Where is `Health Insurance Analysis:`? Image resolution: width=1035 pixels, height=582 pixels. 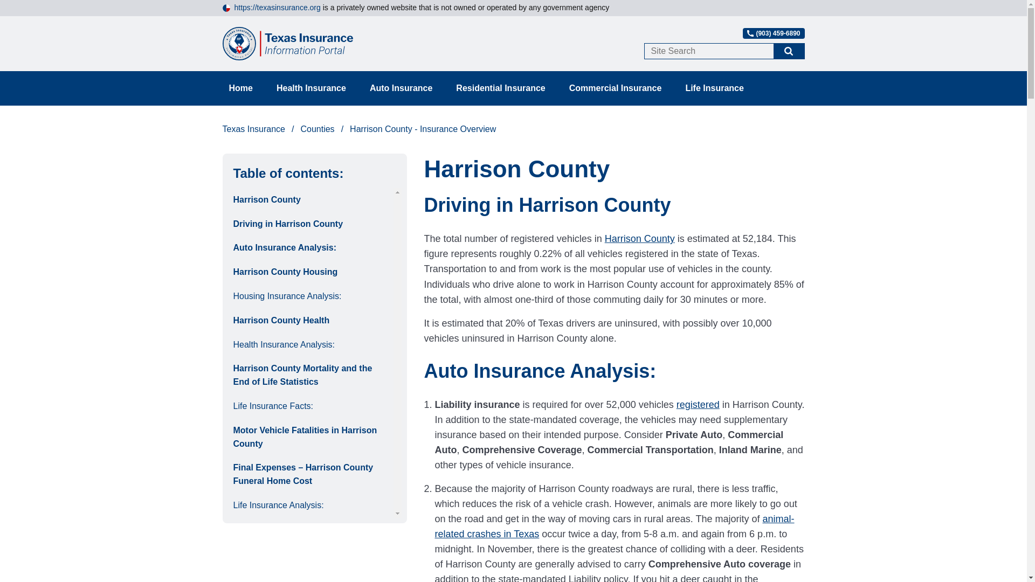
Health Insurance Analysis: is located at coordinates (310, 345).